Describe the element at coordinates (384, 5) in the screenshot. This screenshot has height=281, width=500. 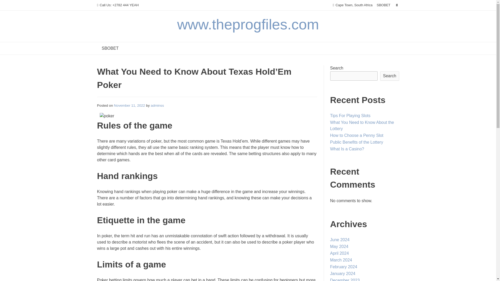
I see `SBOBET` at that location.